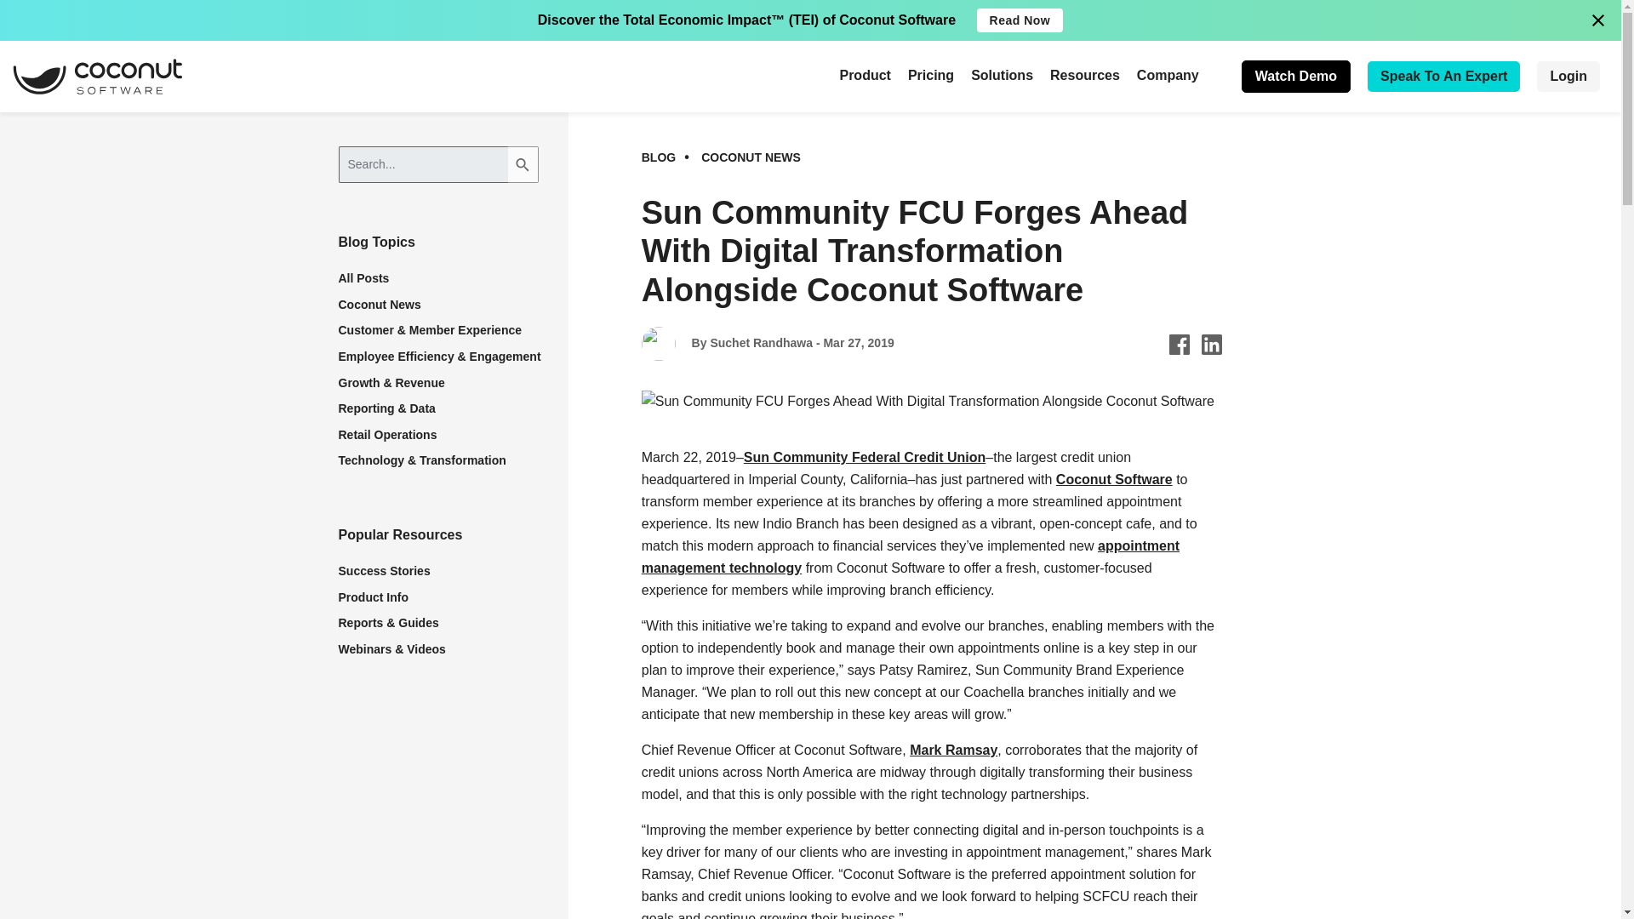  I want to click on Read Now, so click(1020, 20).